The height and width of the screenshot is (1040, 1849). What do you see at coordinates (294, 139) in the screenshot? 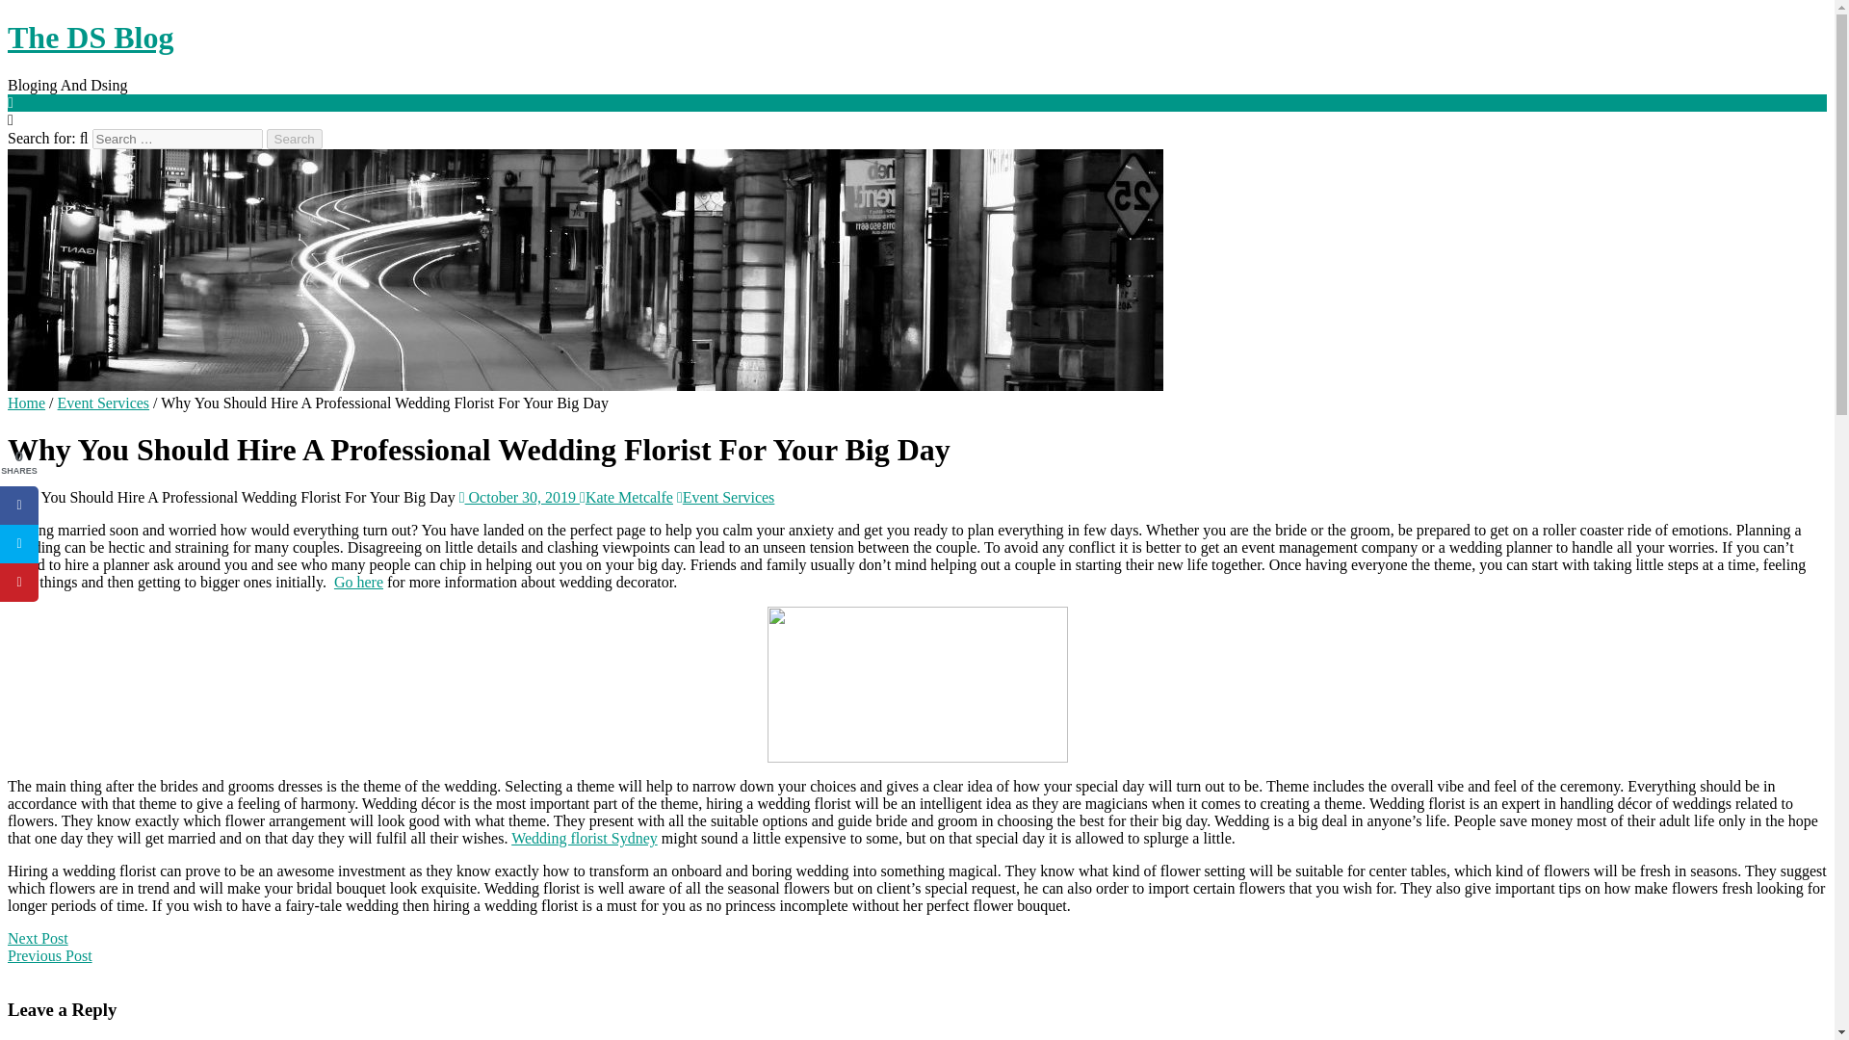
I see `Search` at bounding box center [294, 139].